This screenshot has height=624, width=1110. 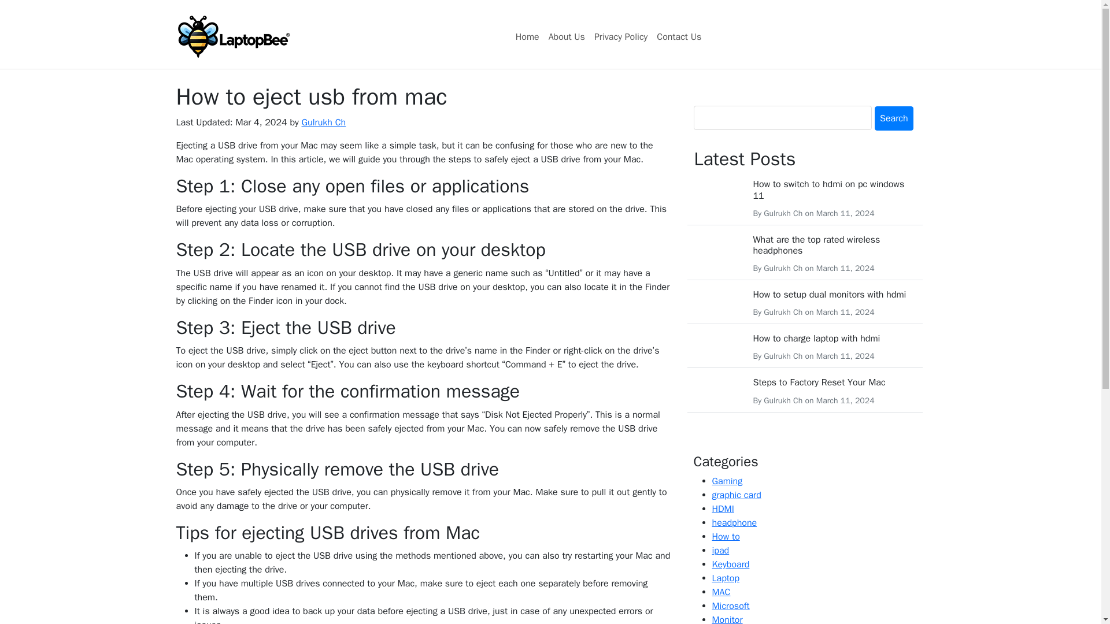 I want to click on Keyboard, so click(x=731, y=564).